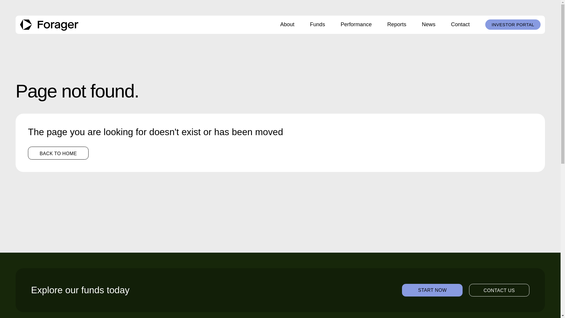 The image size is (565, 318). I want to click on CONTACT US, so click(317, 25).